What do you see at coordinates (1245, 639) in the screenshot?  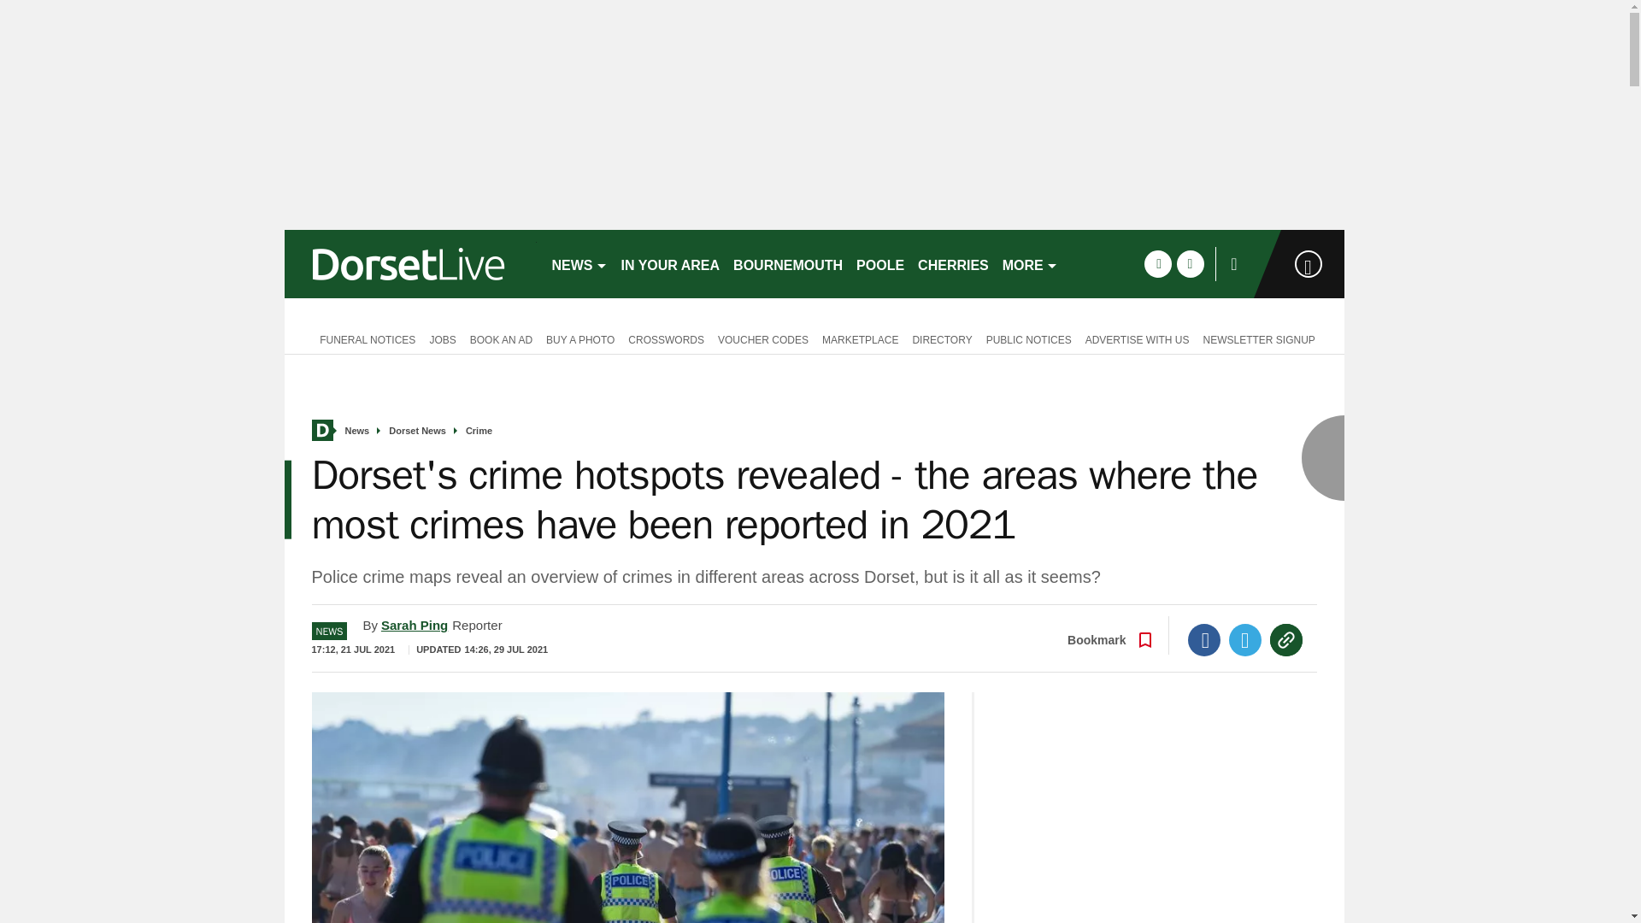 I see `Twitter` at bounding box center [1245, 639].